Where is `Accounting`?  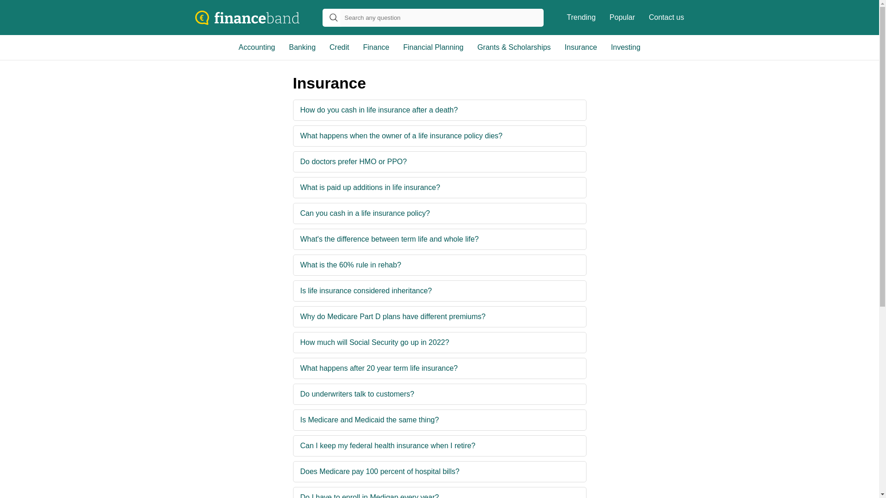
Accounting is located at coordinates (257, 47).